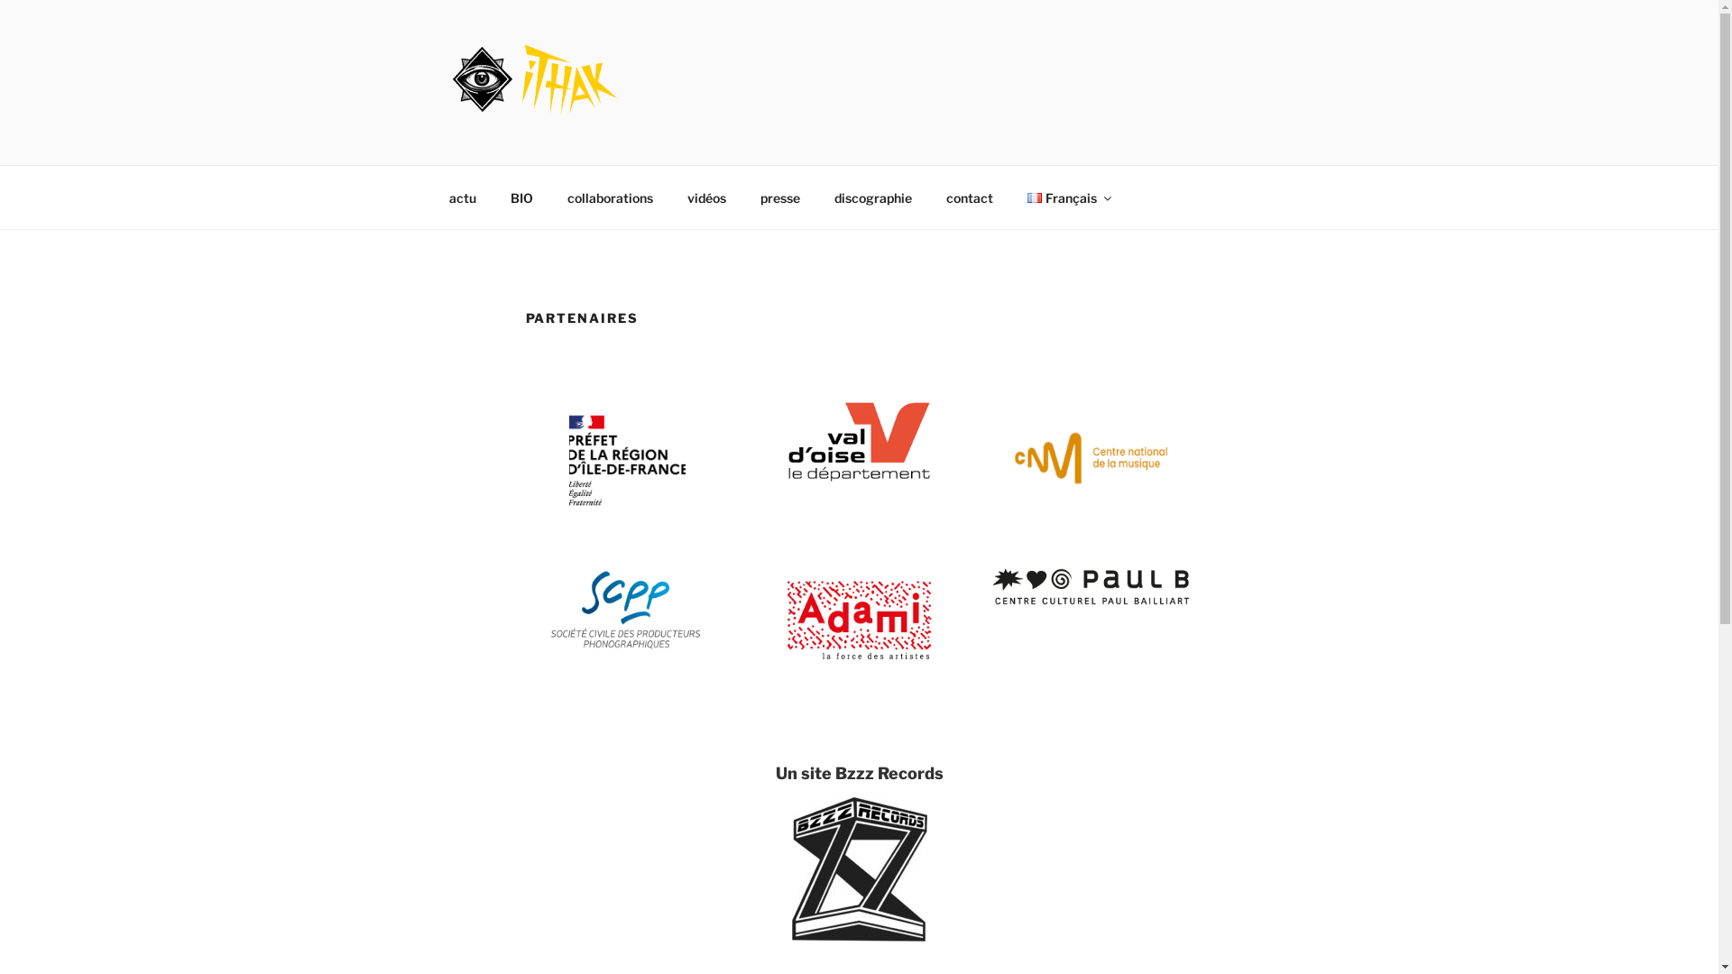 The width and height of the screenshot is (1732, 974). What do you see at coordinates (462, 197) in the screenshot?
I see `actu` at bounding box center [462, 197].